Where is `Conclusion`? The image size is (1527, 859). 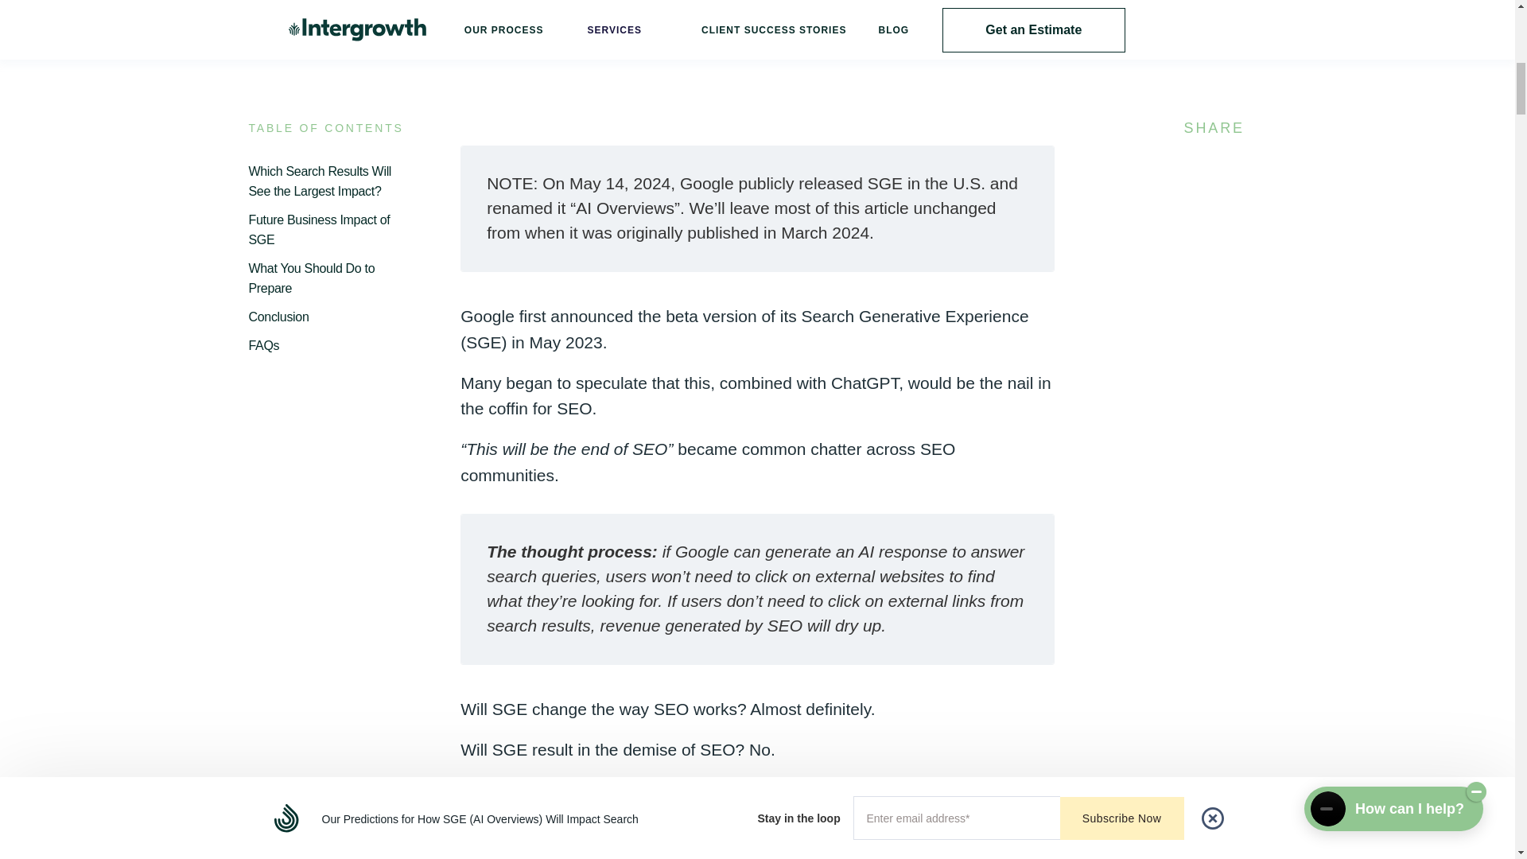
Conclusion is located at coordinates (331, 317).